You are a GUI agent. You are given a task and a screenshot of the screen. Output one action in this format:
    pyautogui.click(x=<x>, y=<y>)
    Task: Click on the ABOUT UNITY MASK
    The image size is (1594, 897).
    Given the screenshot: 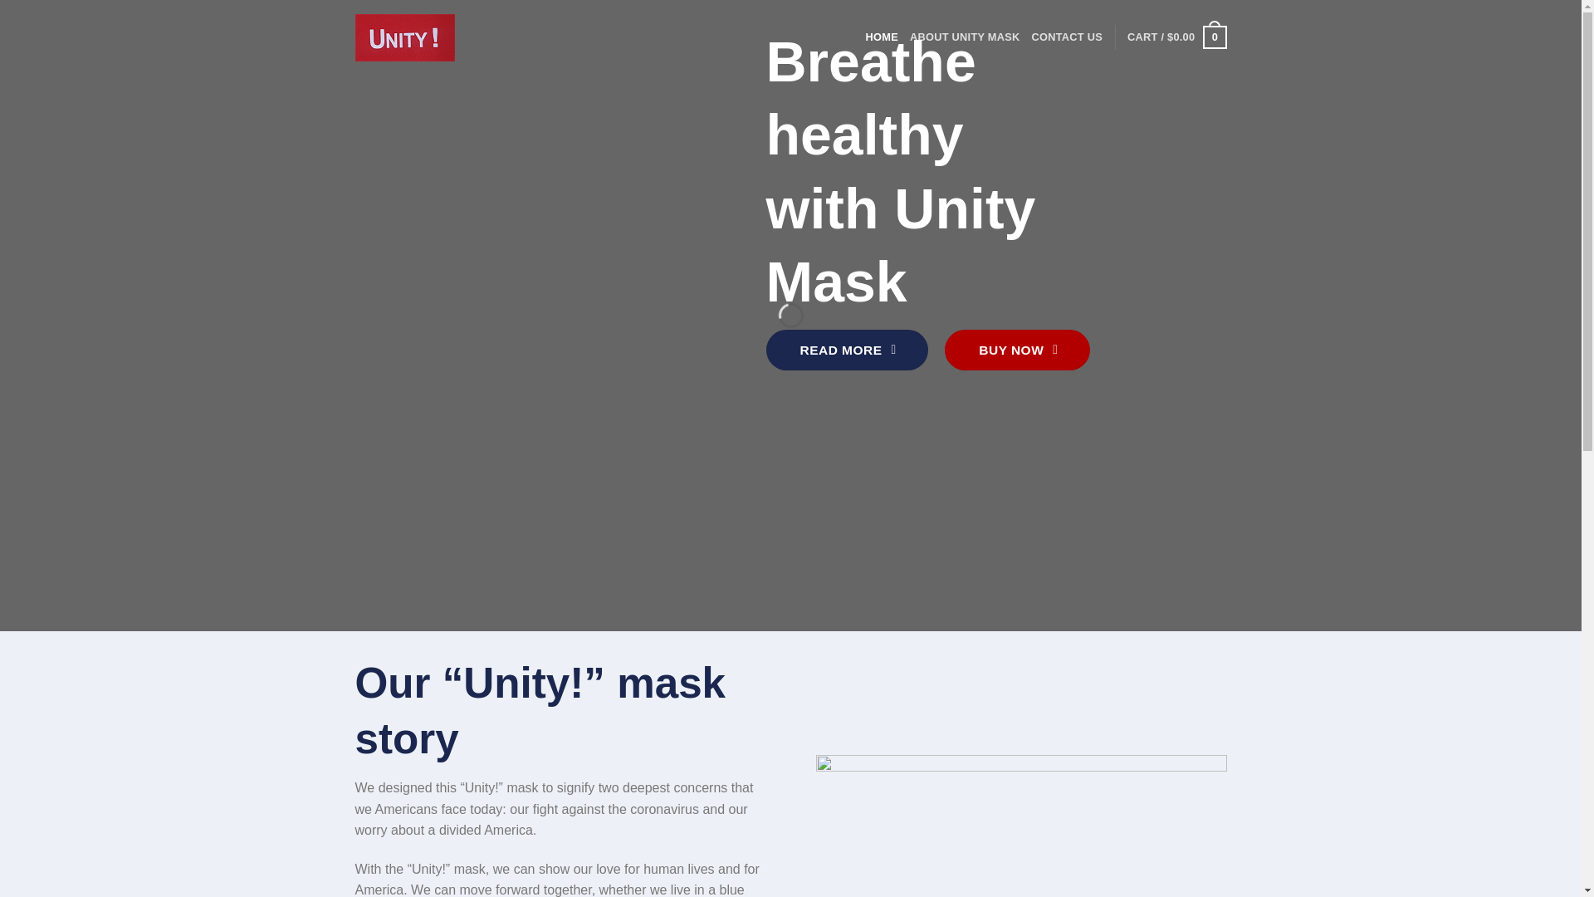 What is the action you would take?
    pyautogui.click(x=965, y=37)
    